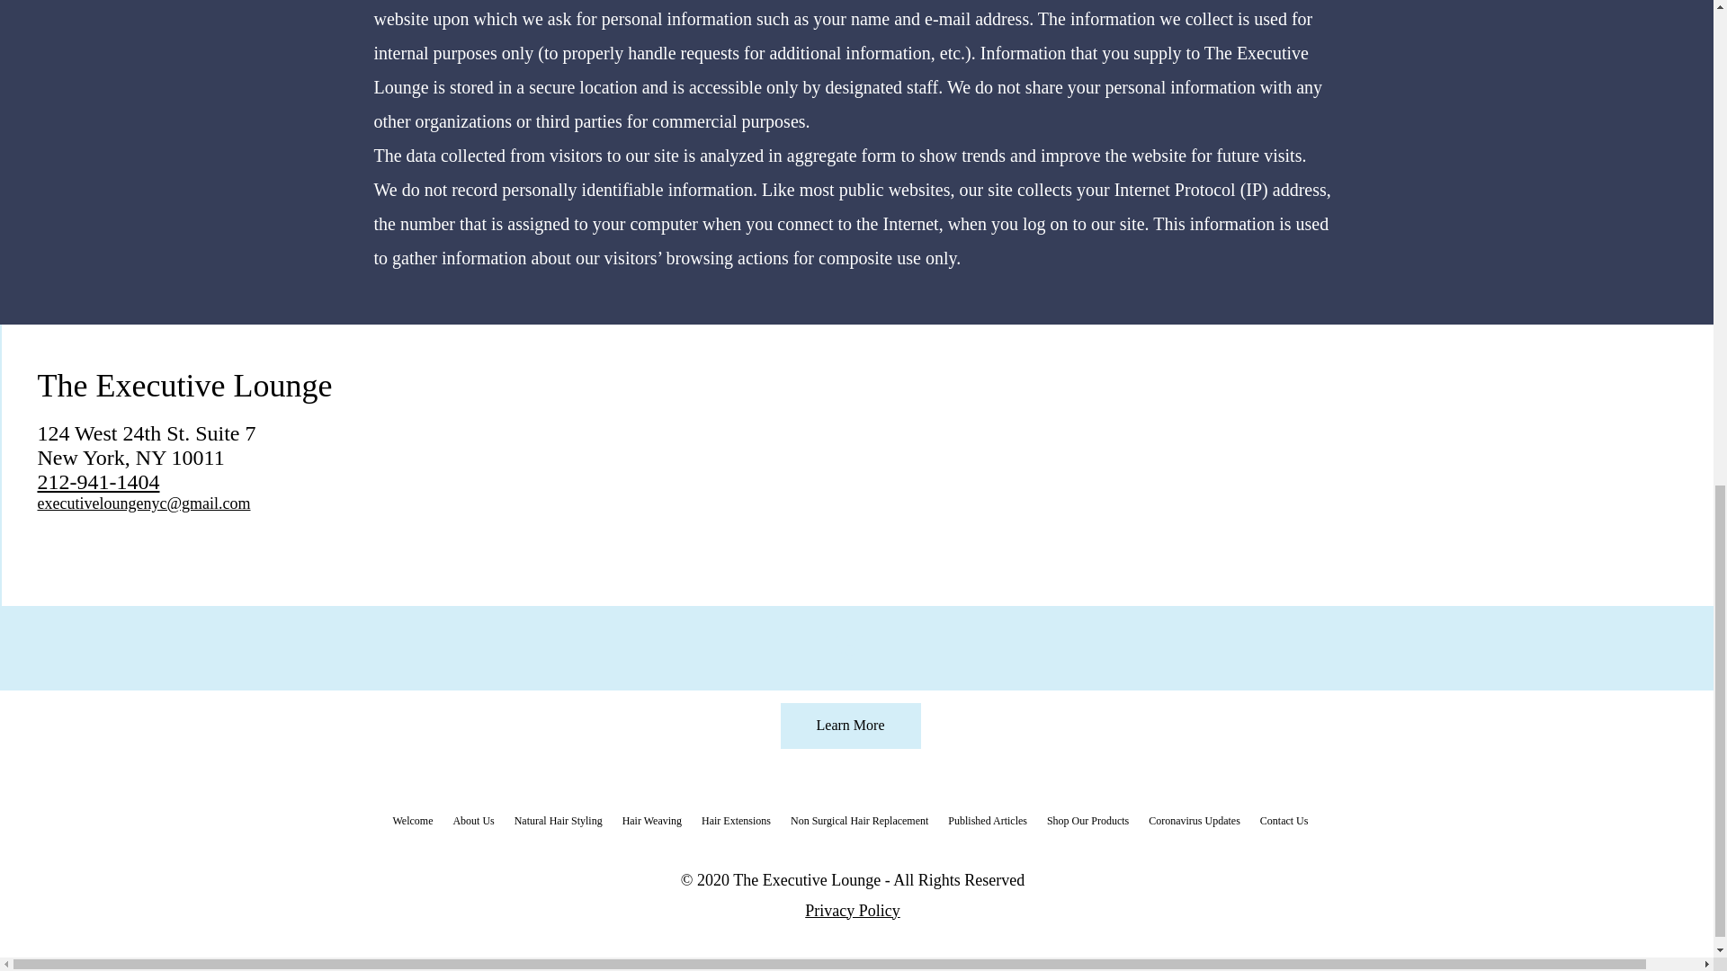 The image size is (1727, 971). Describe the element at coordinates (473, 821) in the screenshot. I see `About Us` at that location.